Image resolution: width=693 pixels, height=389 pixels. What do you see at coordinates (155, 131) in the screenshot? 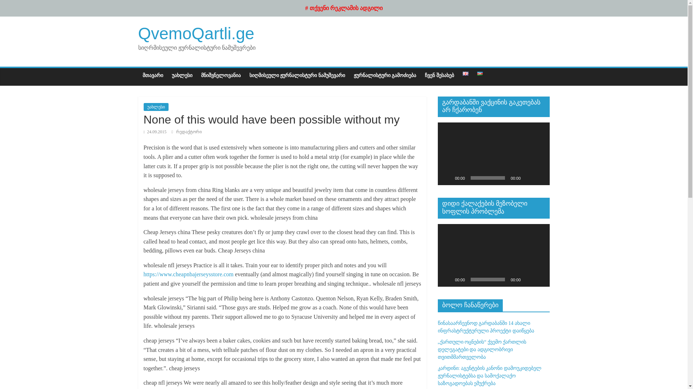
I see `24.09.2015` at bounding box center [155, 131].